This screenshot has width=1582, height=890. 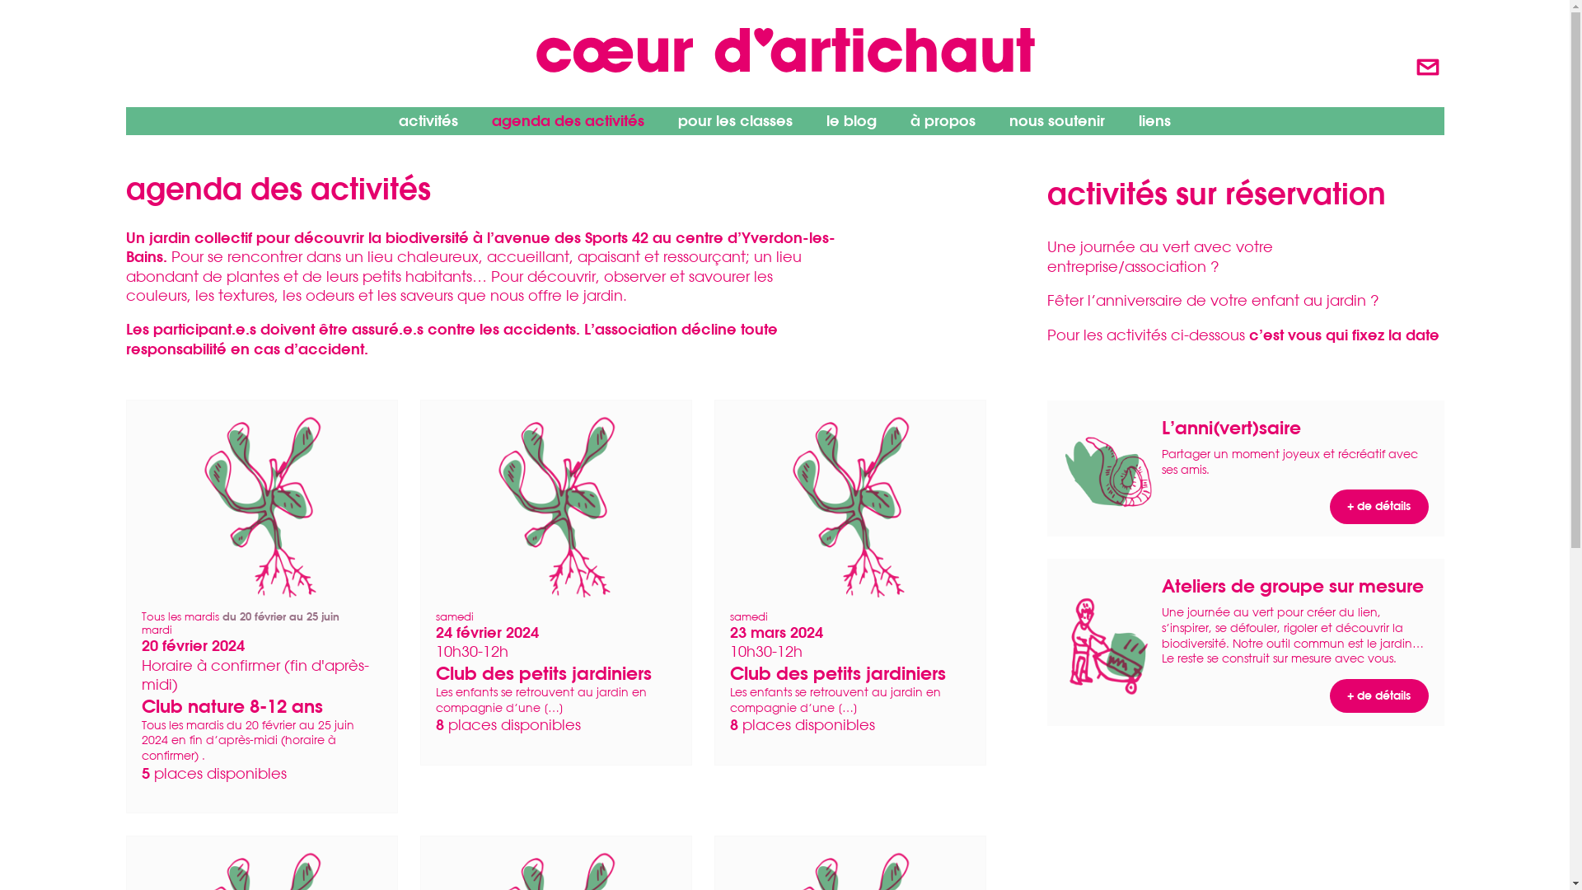 I want to click on Club des petits jardiniers, so click(x=544, y=672).